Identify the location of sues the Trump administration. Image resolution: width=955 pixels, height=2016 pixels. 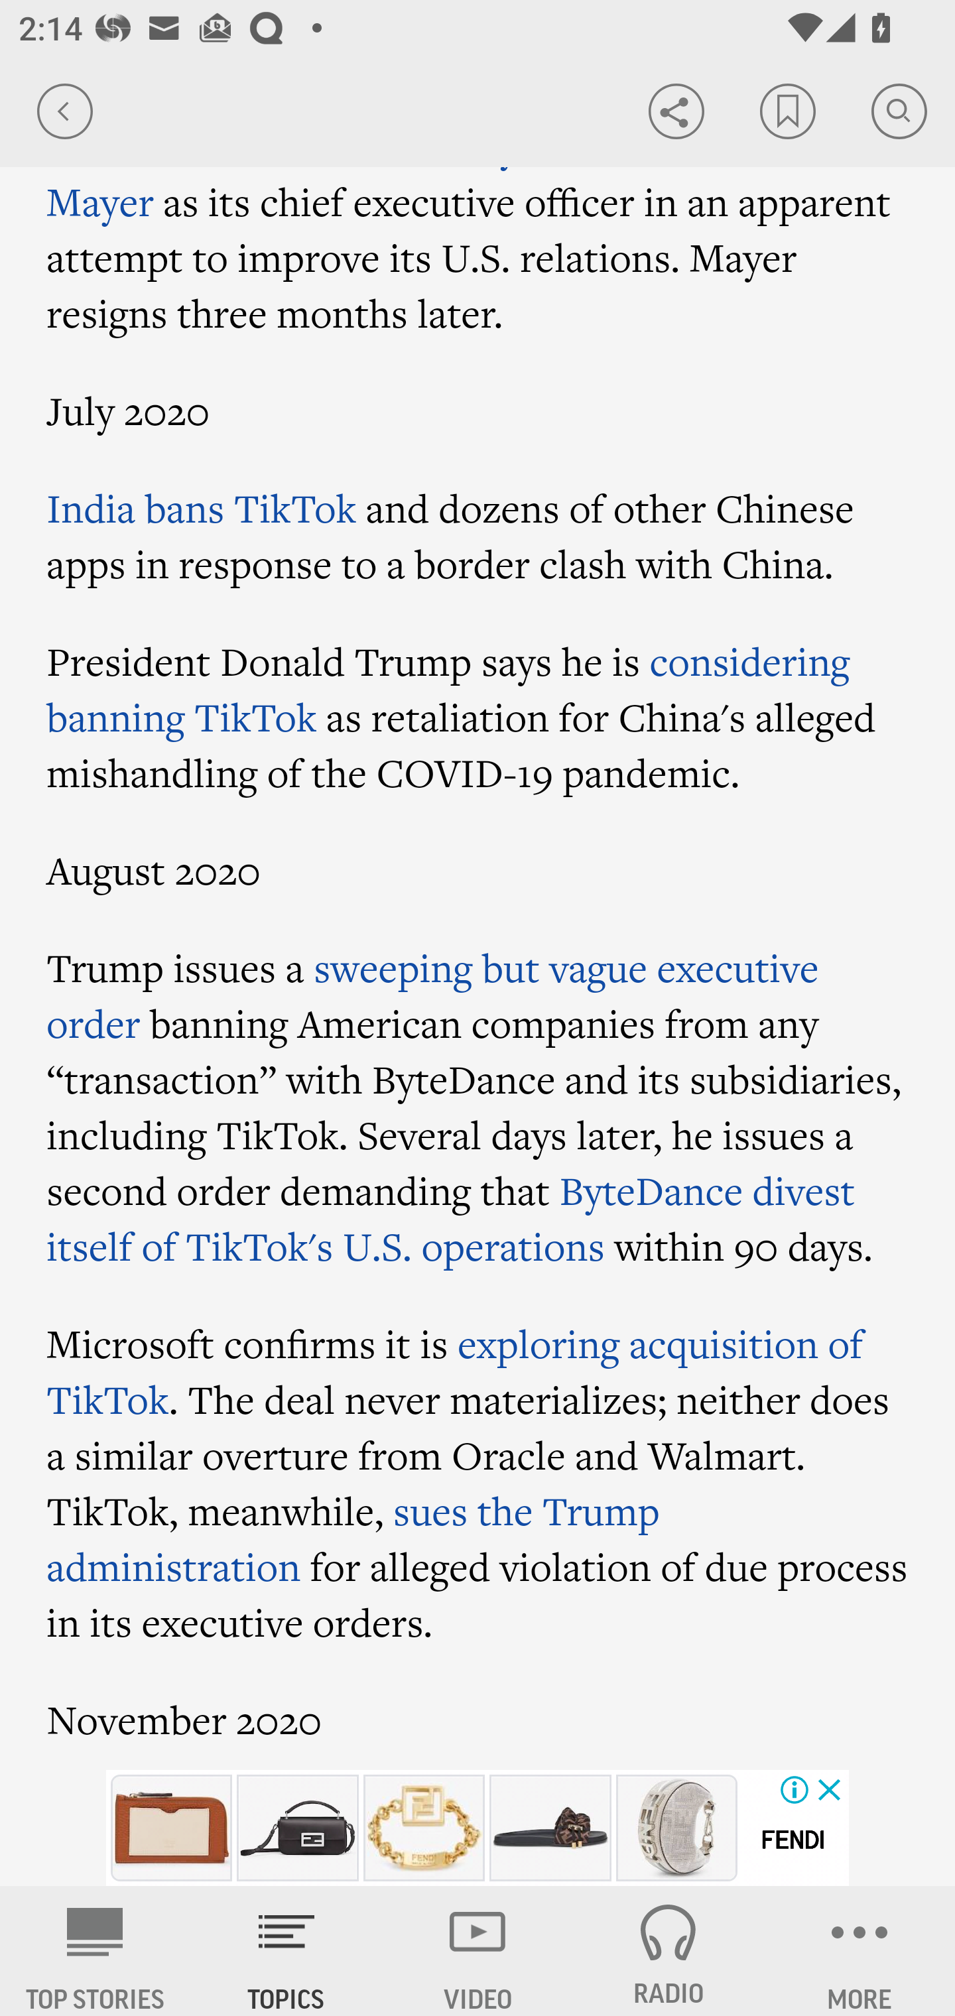
(353, 1539).